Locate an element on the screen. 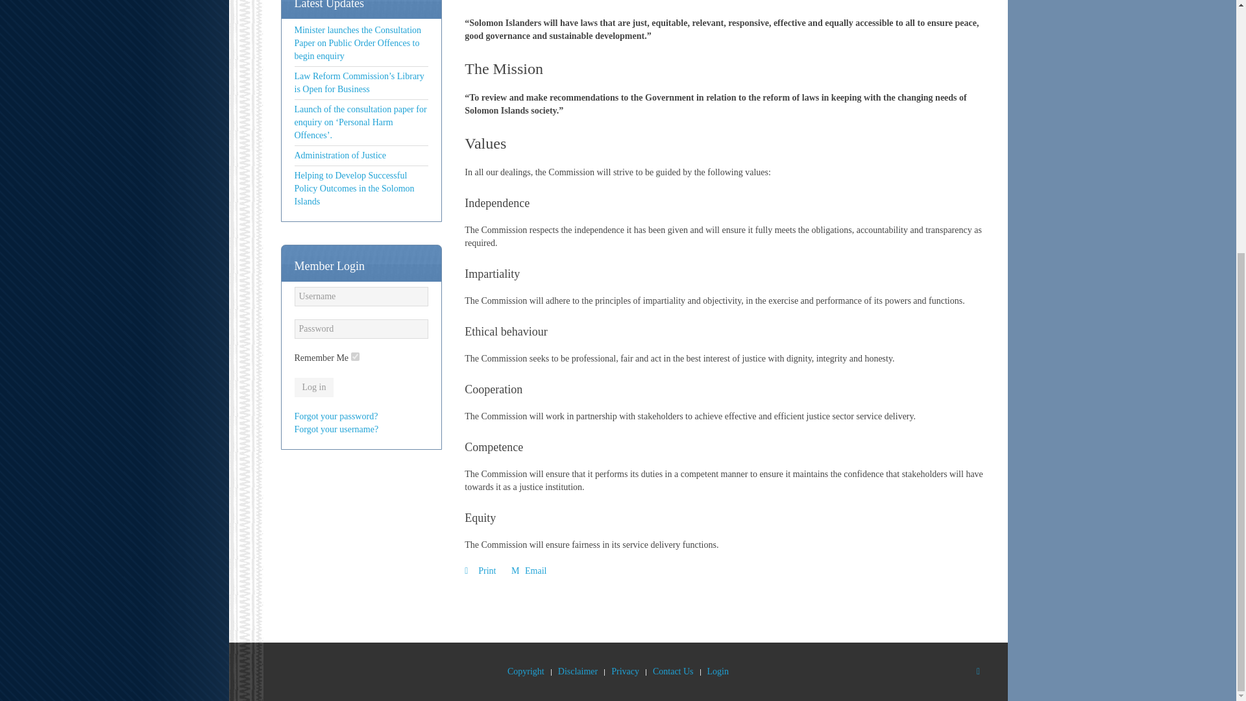 The height and width of the screenshot is (701, 1246). Print is located at coordinates (482, 570).